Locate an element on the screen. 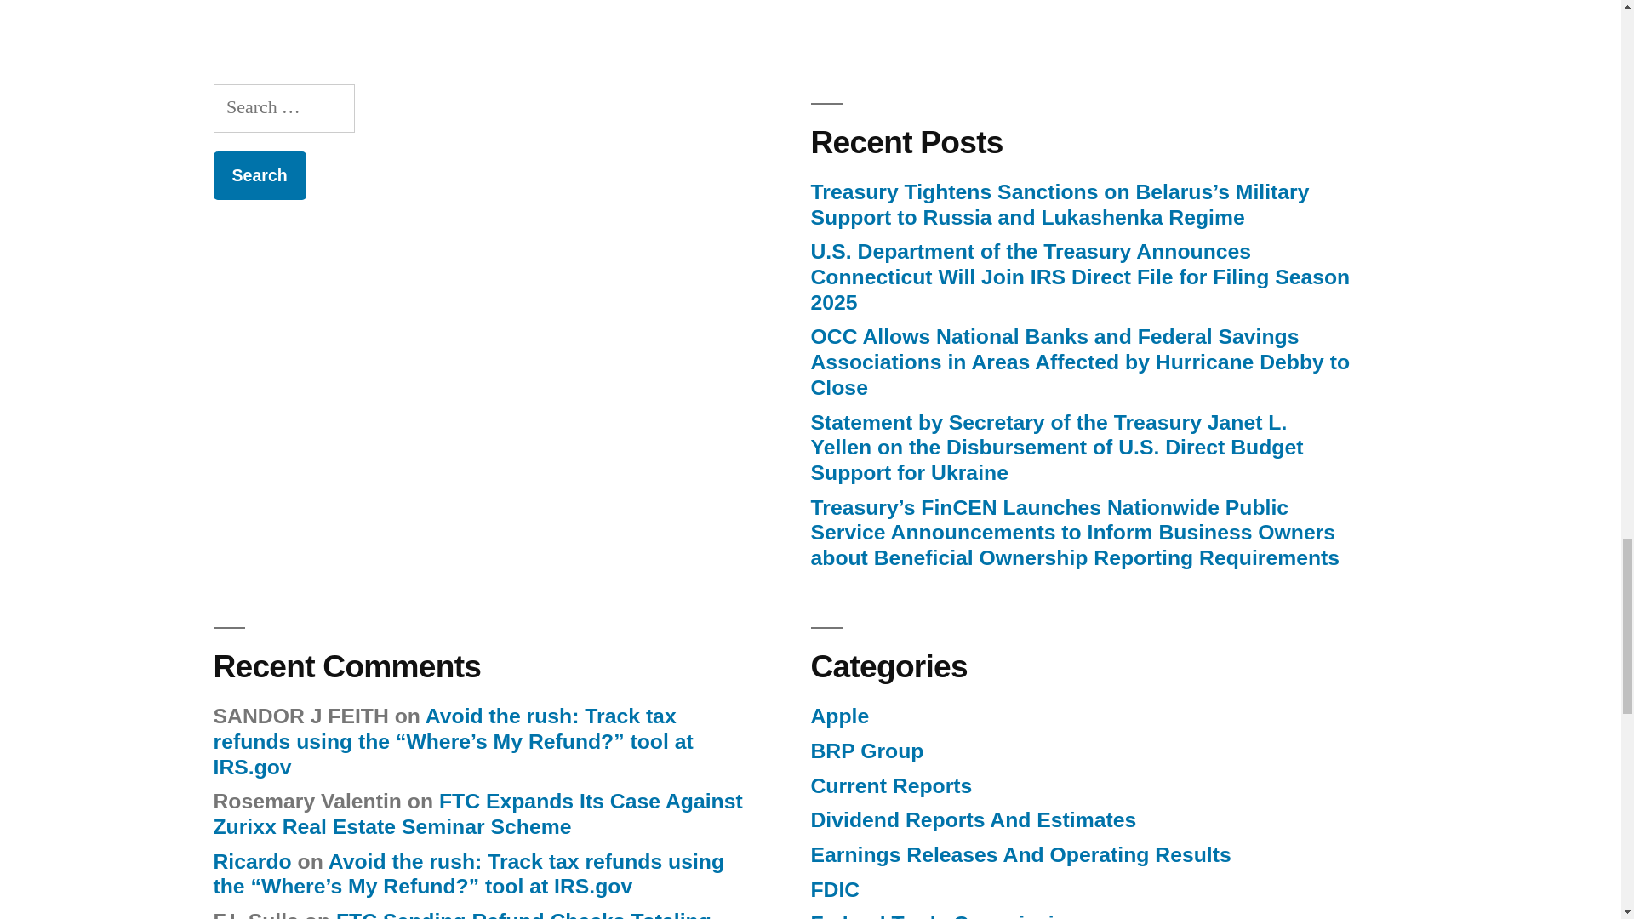 This screenshot has width=1634, height=919. Ricardo is located at coordinates (251, 861).